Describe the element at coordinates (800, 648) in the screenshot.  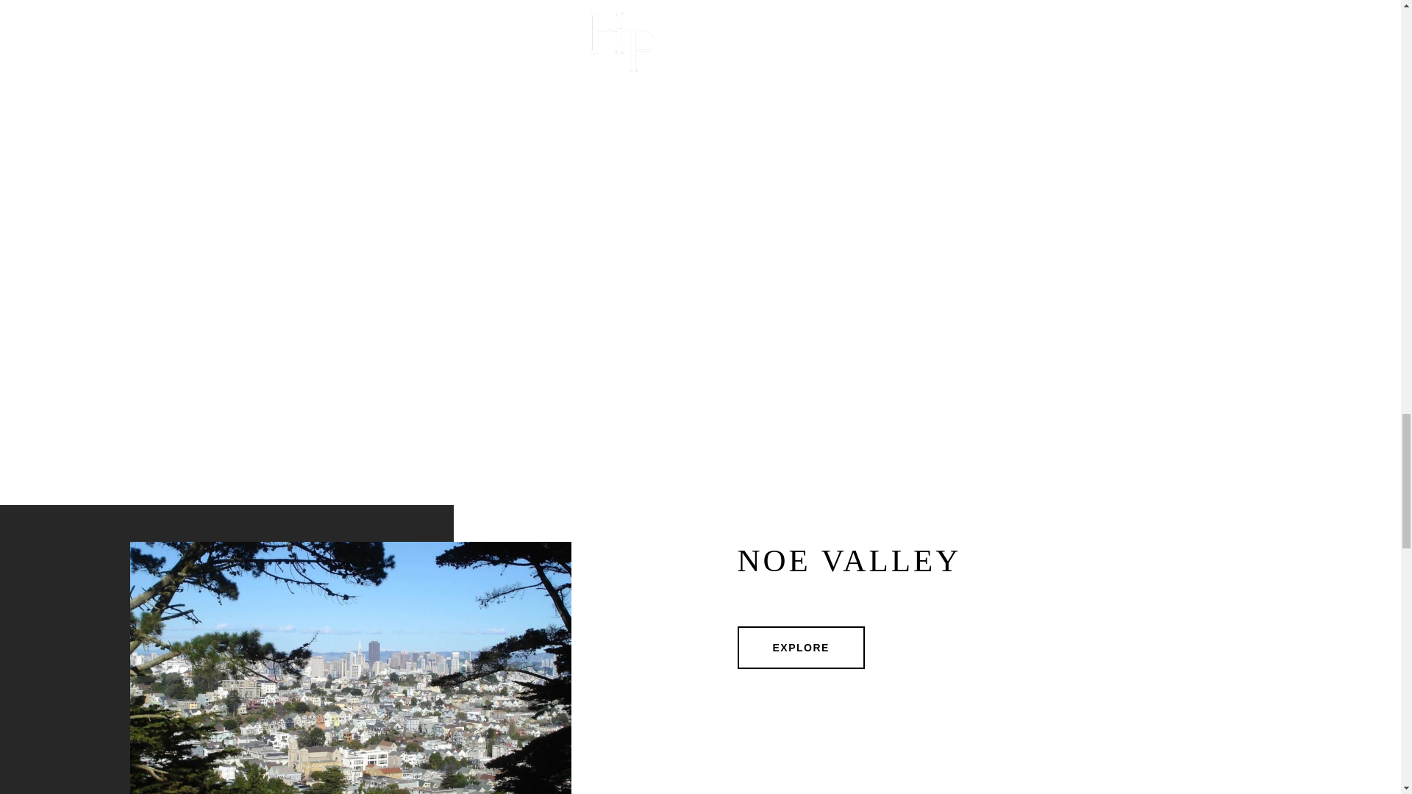
I see `EXPLORE` at that location.